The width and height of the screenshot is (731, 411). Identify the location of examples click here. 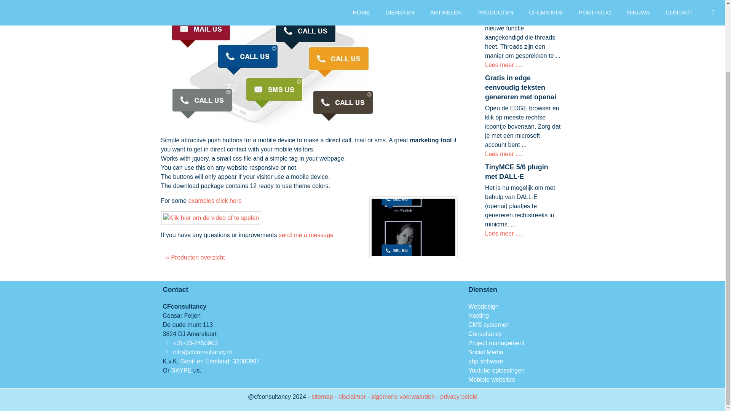
(215, 201).